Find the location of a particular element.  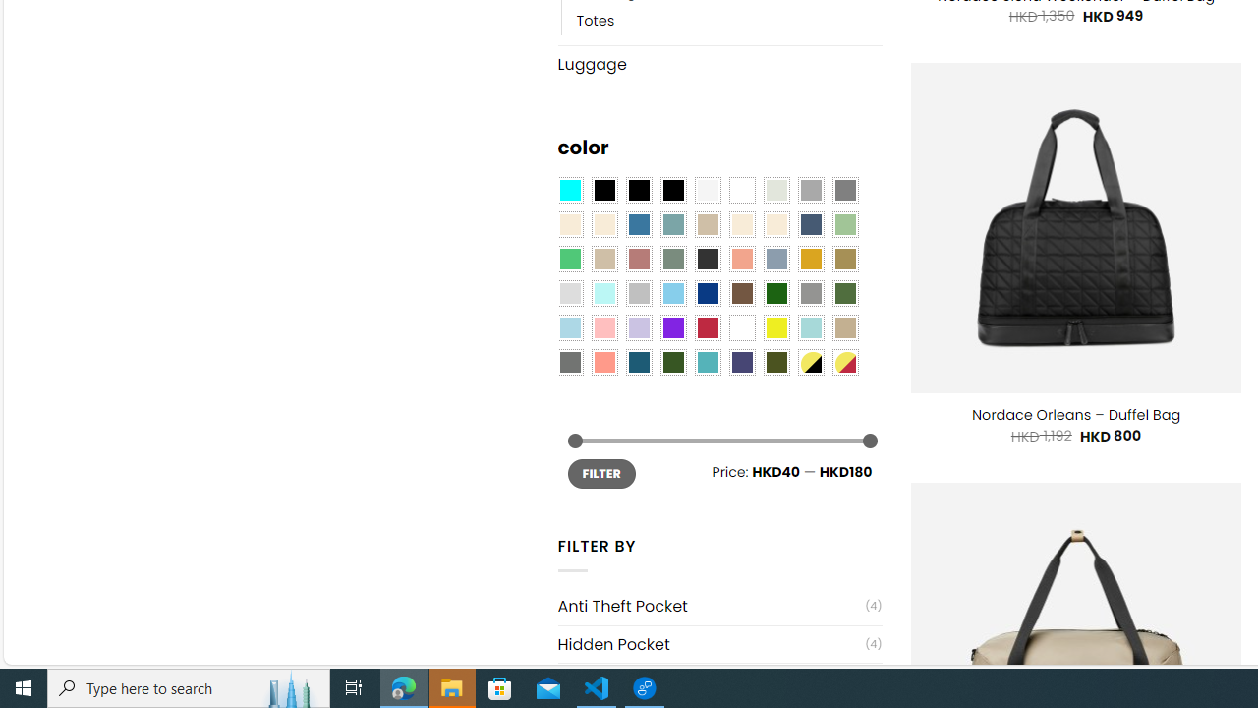

White is located at coordinates (742, 328).